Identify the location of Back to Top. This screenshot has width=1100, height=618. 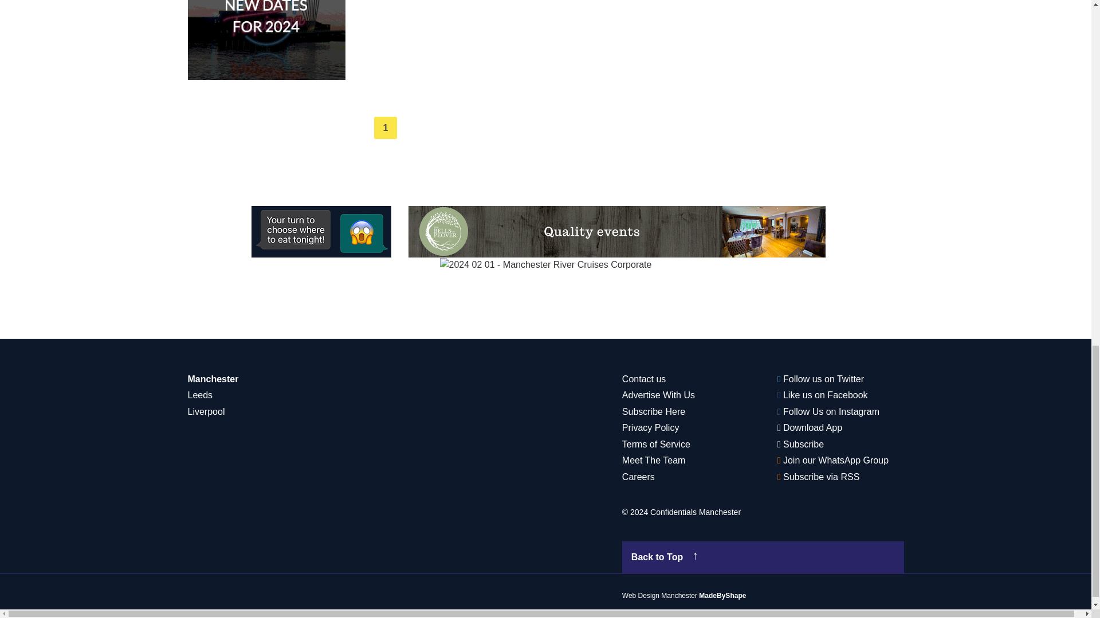
(763, 557).